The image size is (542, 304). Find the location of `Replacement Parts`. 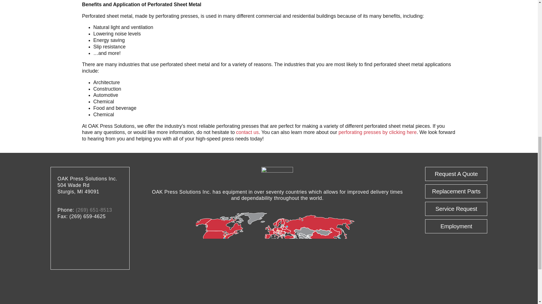

Replacement Parts is located at coordinates (456, 191).